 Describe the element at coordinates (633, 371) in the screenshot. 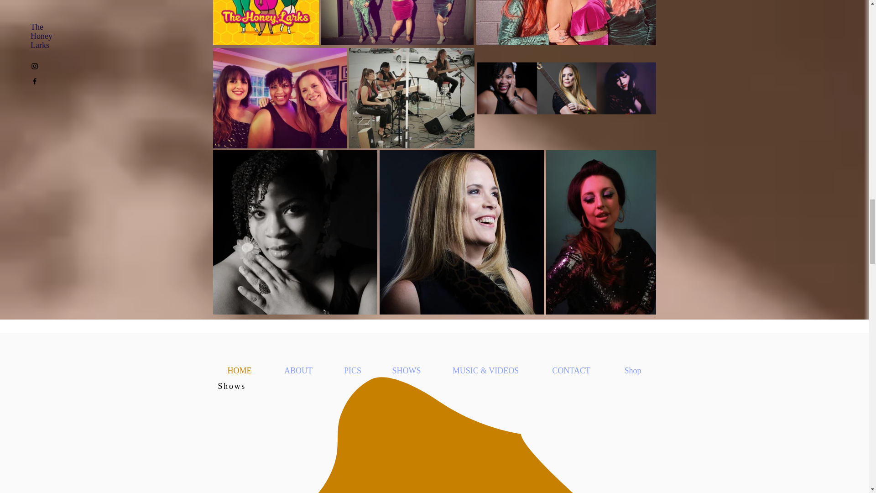

I see `Shop` at that location.